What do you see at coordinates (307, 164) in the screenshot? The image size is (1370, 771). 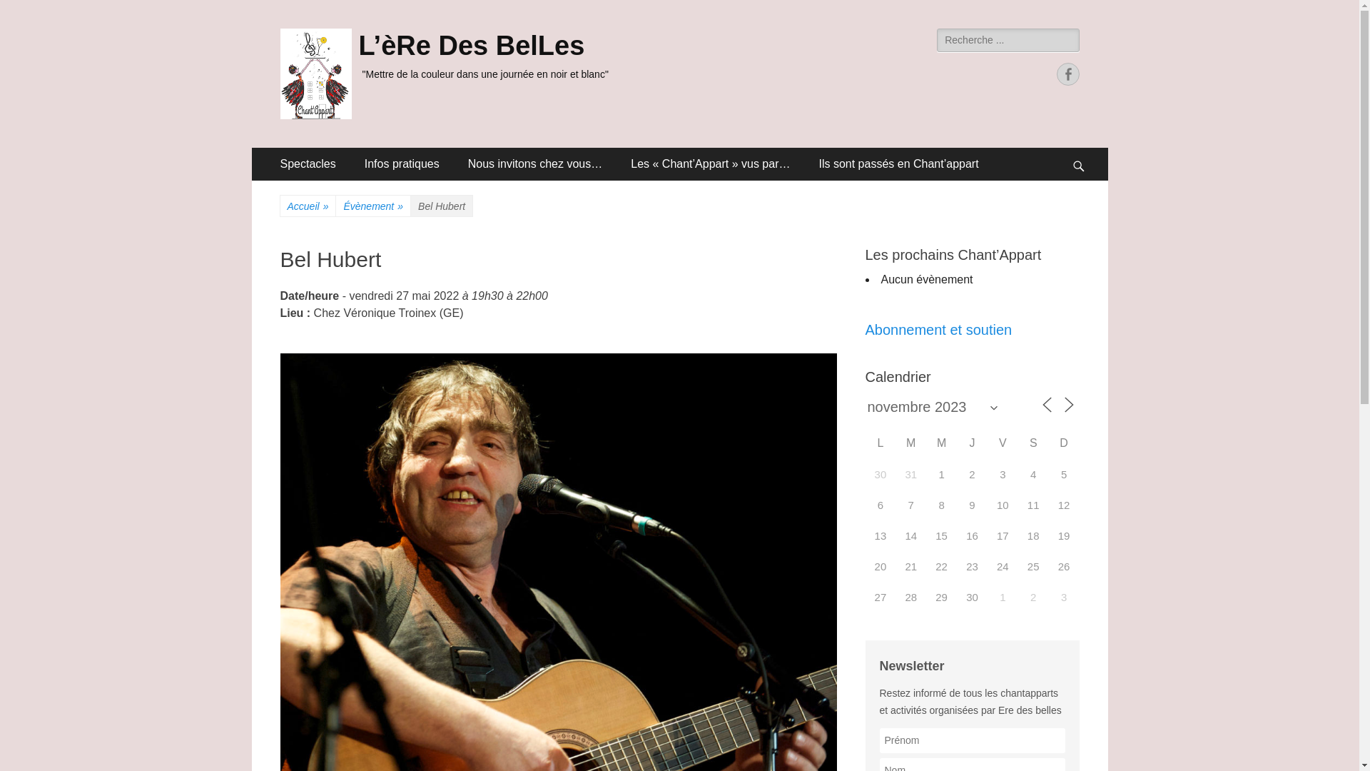 I see `Spectacles` at bounding box center [307, 164].